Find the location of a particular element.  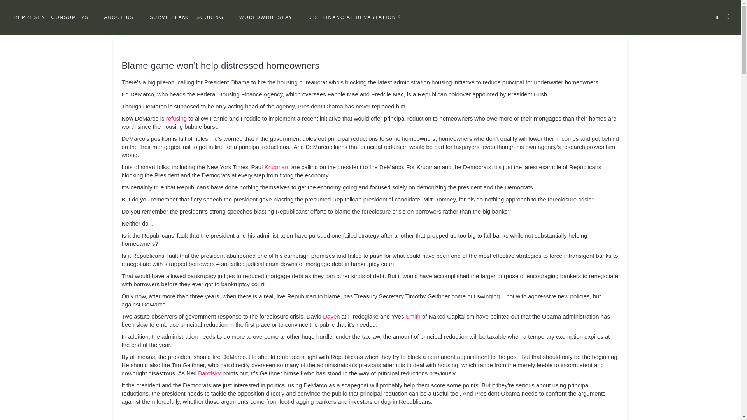

ABOUT US is located at coordinates (119, 17).